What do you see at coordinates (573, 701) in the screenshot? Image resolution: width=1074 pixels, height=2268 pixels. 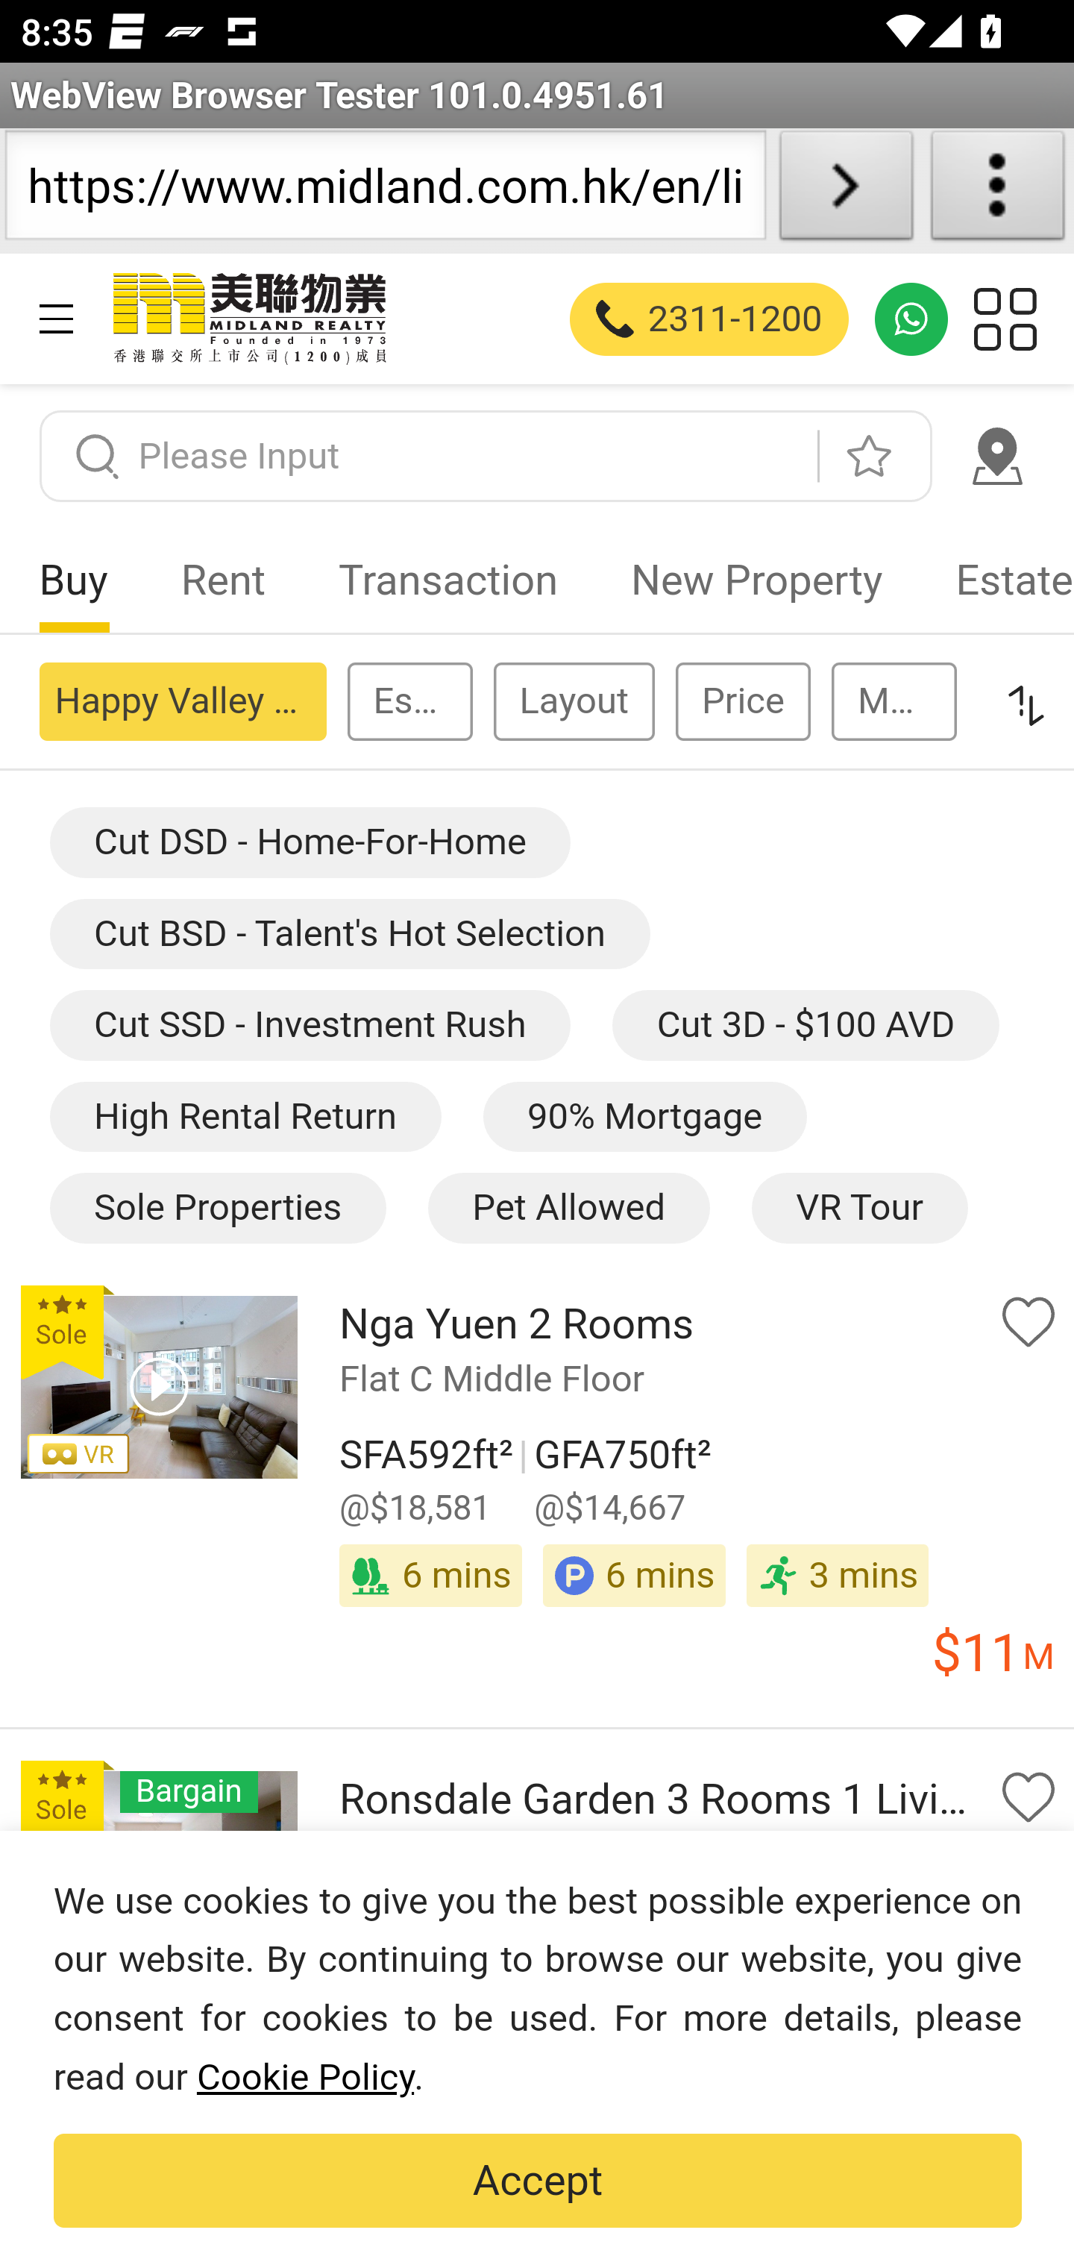 I see `Layout` at bounding box center [573, 701].